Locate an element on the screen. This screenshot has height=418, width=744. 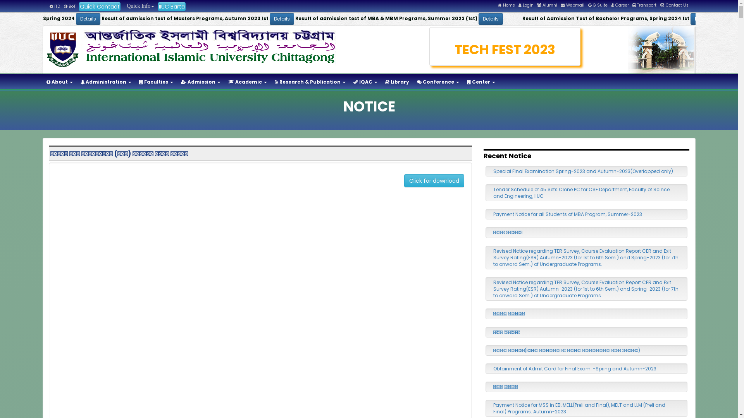
Academic is located at coordinates (248, 82).